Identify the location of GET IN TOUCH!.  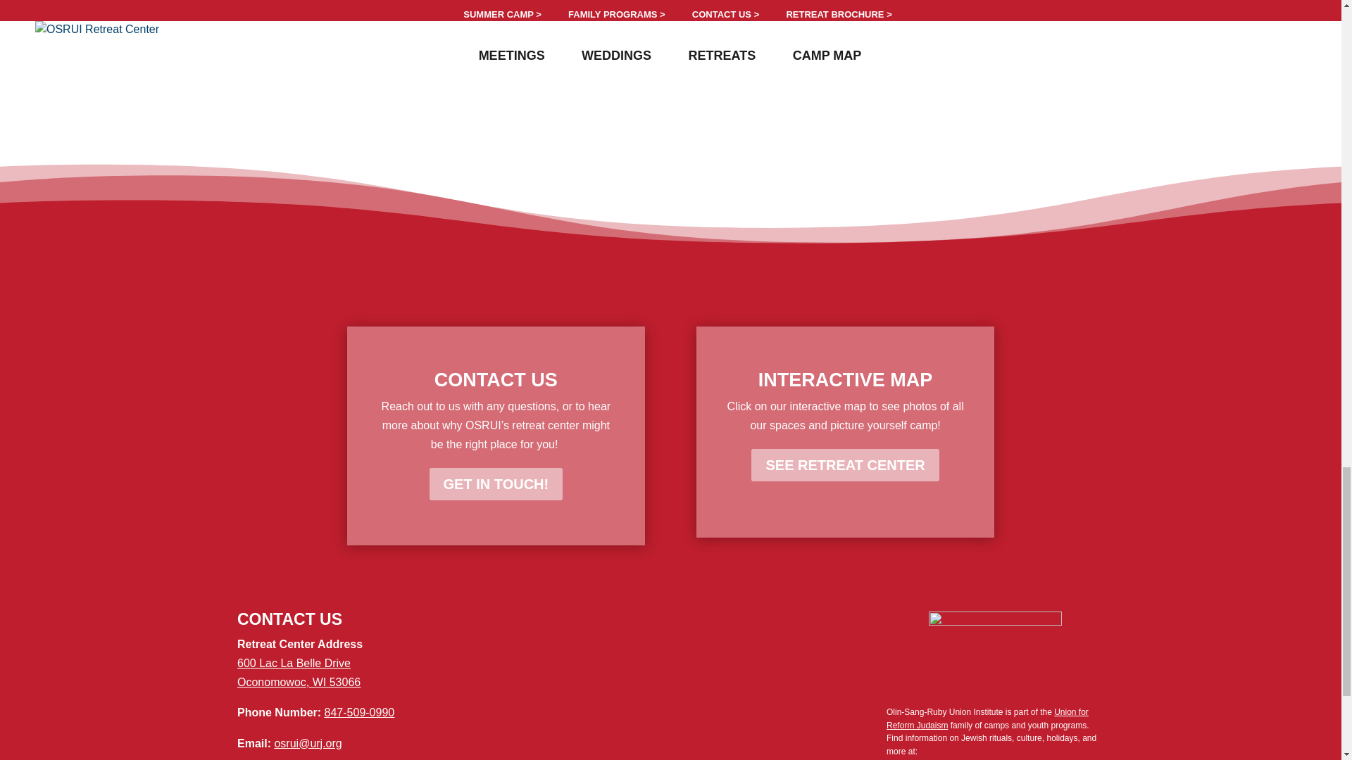
(496, 484).